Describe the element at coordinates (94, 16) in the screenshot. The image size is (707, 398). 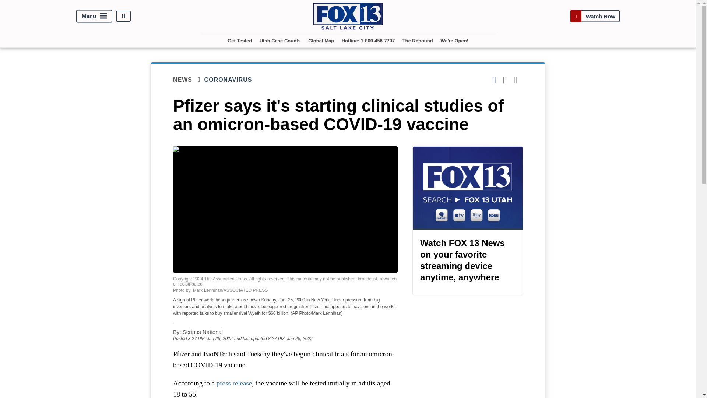
I see `Menu` at that location.